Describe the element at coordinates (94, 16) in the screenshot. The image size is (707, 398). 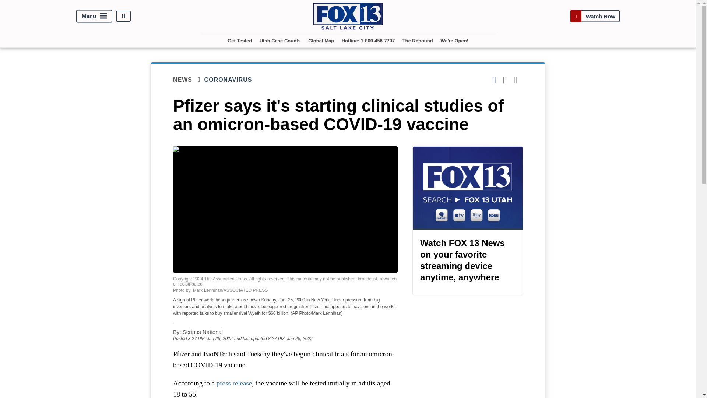
I see `Menu` at that location.